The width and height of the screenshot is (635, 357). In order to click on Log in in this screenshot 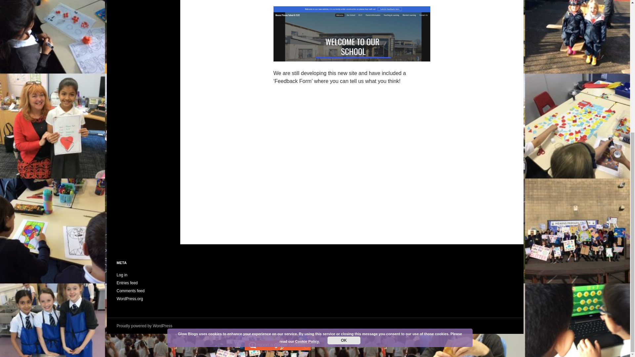, I will do `click(122, 275)`.